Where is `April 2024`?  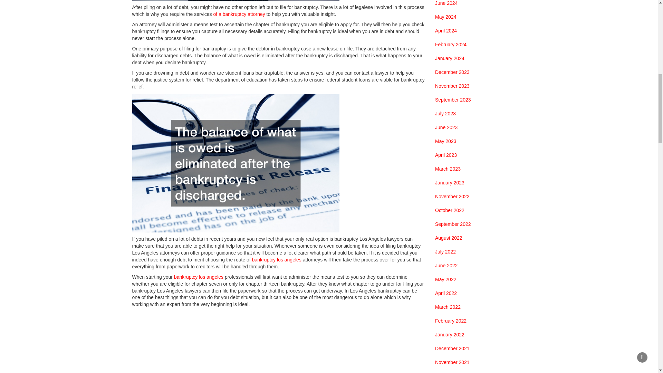 April 2024 is located at coordinates (445, 31).